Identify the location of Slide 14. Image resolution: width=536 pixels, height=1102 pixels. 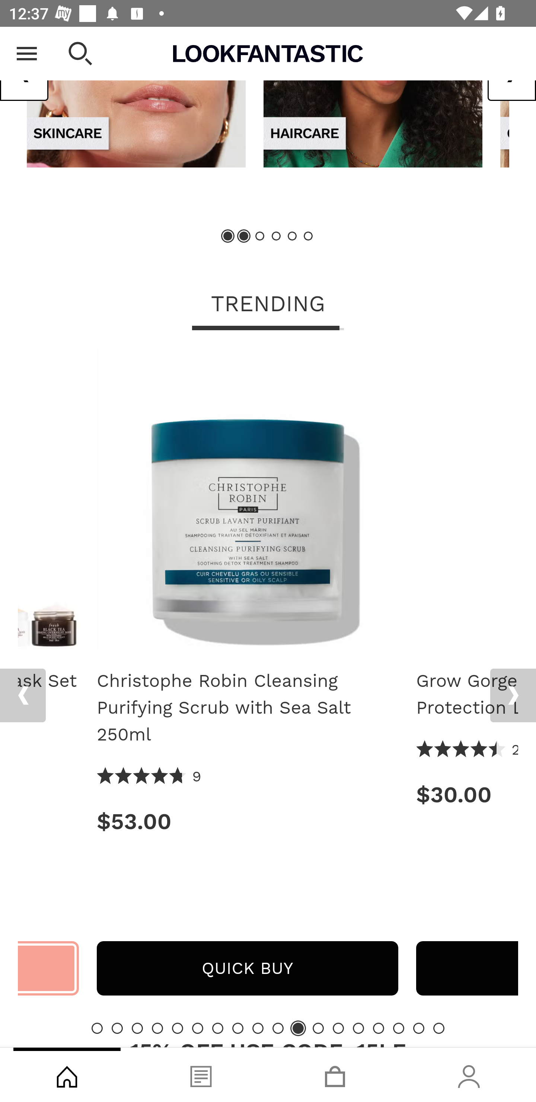
(358, 1028).